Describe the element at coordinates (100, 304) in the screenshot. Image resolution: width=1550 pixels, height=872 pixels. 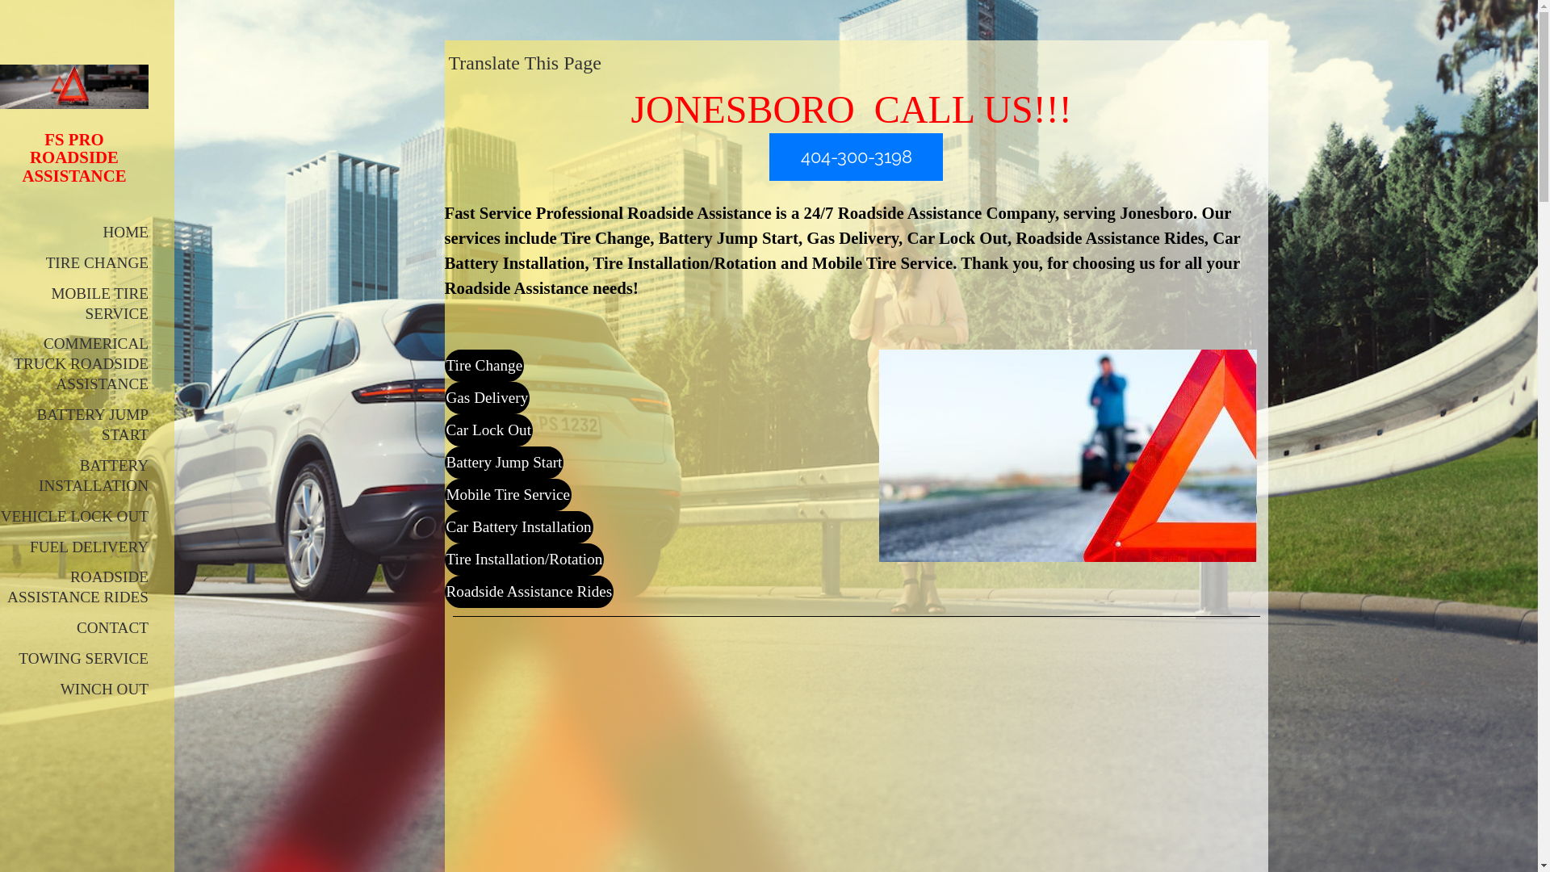
I see `MOBILE TIRE SERVICE` at that location.